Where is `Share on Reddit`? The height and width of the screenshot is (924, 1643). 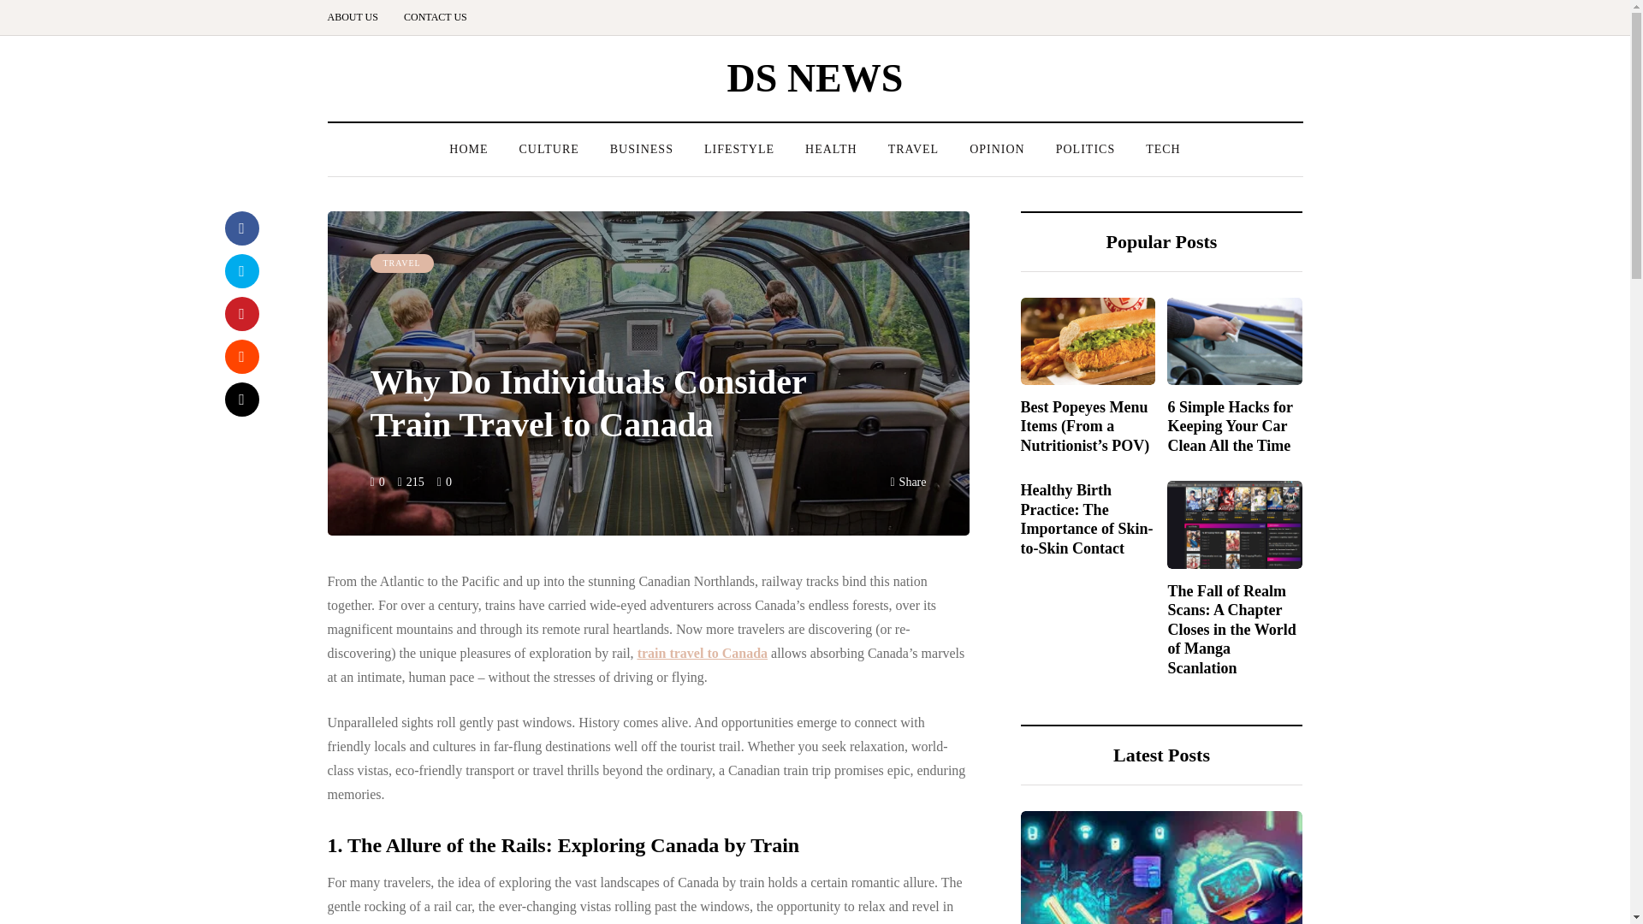
Share on Reddit is located at coordinates (240, 357).